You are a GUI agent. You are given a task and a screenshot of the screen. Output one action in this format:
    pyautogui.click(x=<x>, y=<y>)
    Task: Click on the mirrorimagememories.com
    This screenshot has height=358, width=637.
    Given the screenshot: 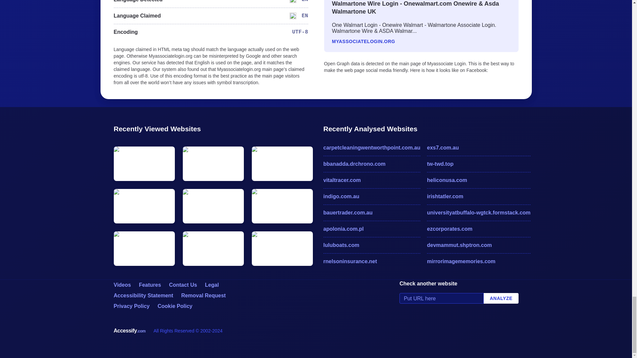 What is the action you would take?
    pyautogui.click(x=478, y=261)
    